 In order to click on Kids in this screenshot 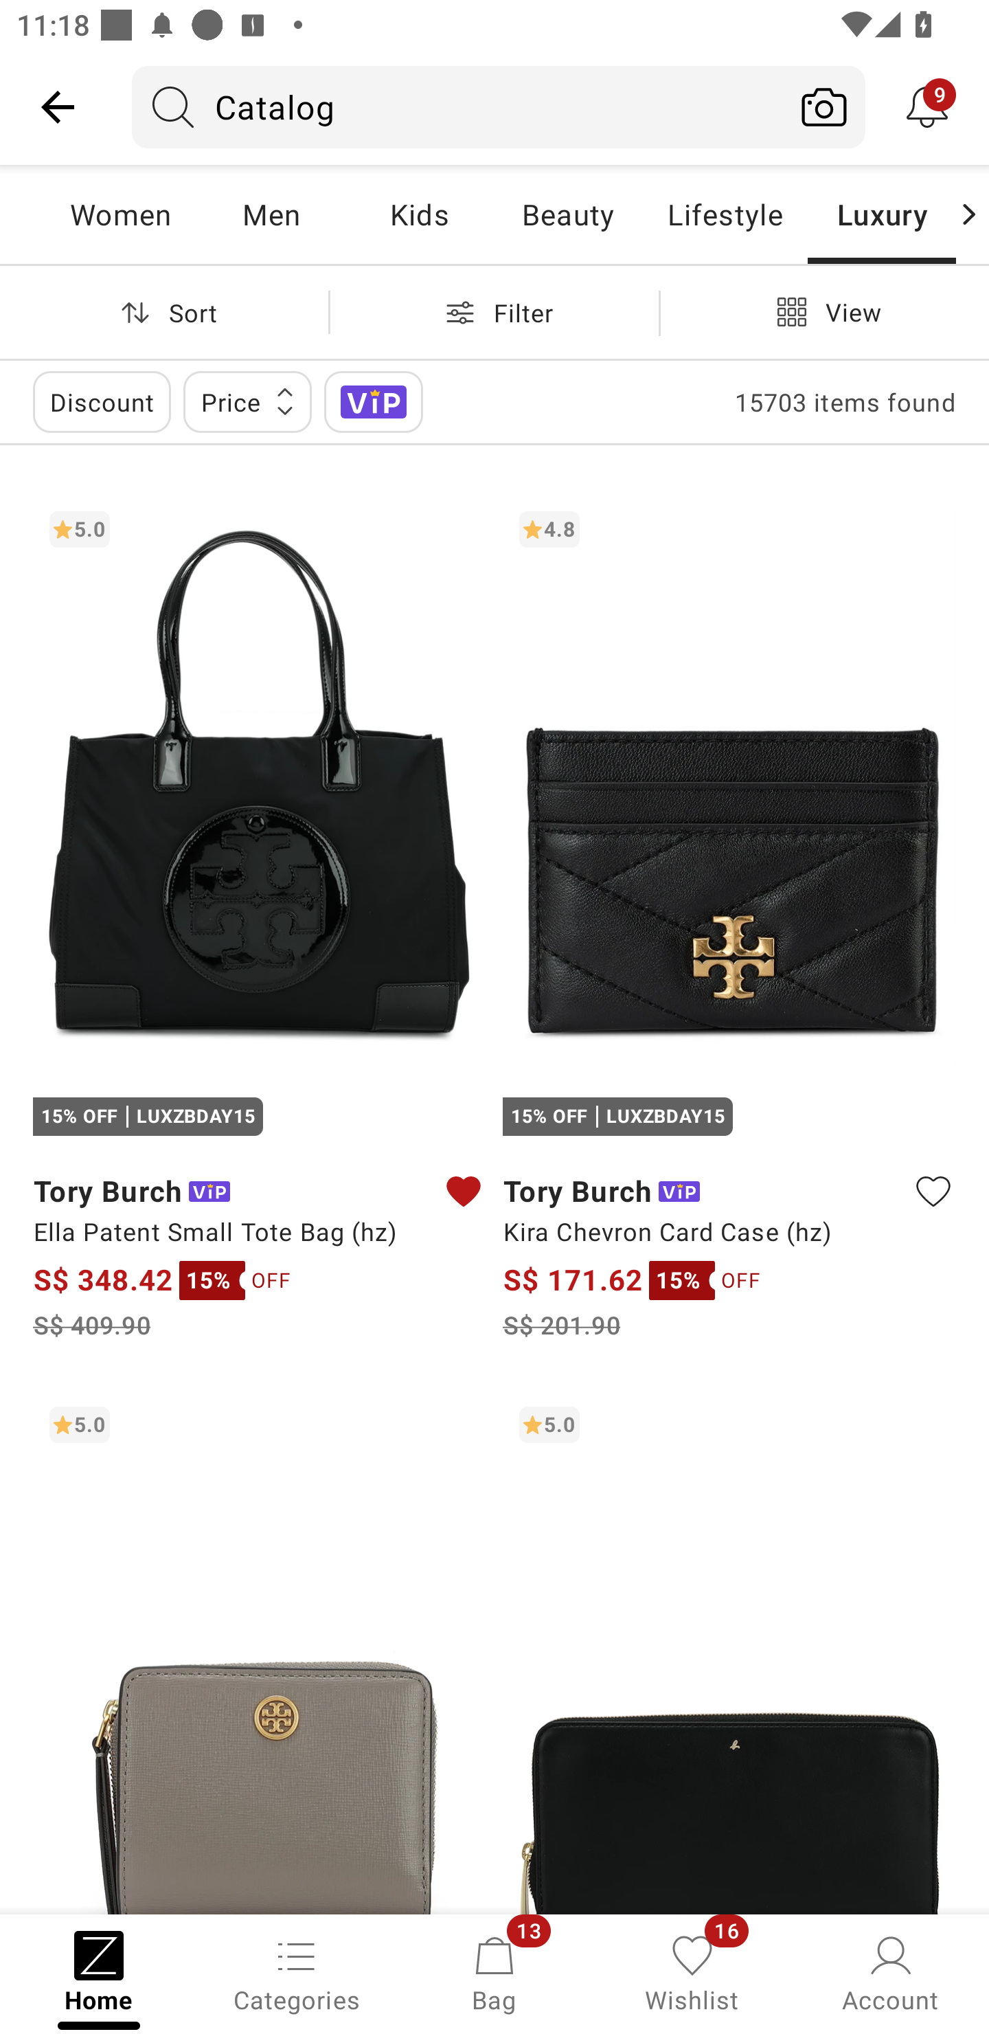, I will do `click(419, 214)`.